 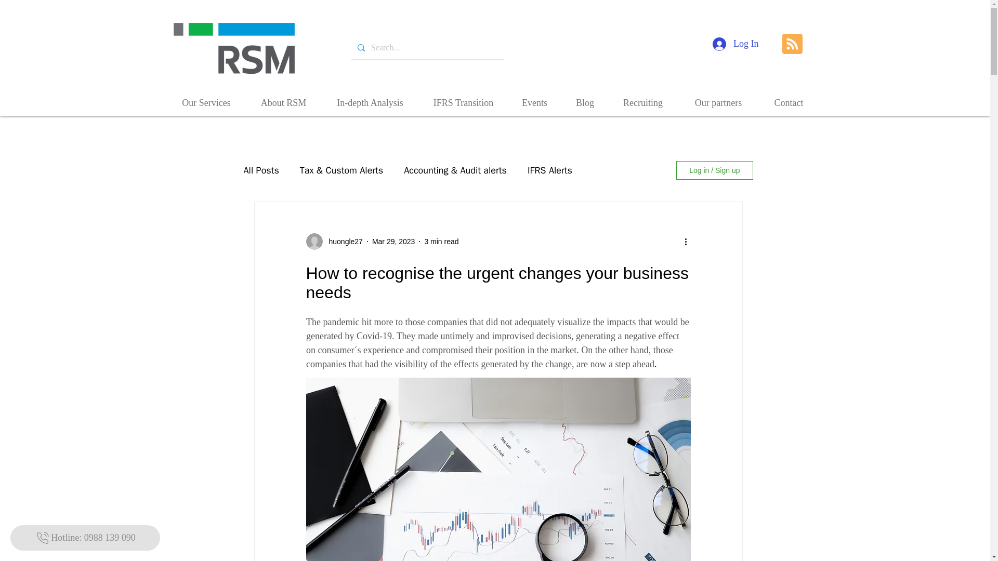 What do you see at coordinates (464, 102) in the screenshot?
I see `IFRS Transition` at bounding box center [464, 102].